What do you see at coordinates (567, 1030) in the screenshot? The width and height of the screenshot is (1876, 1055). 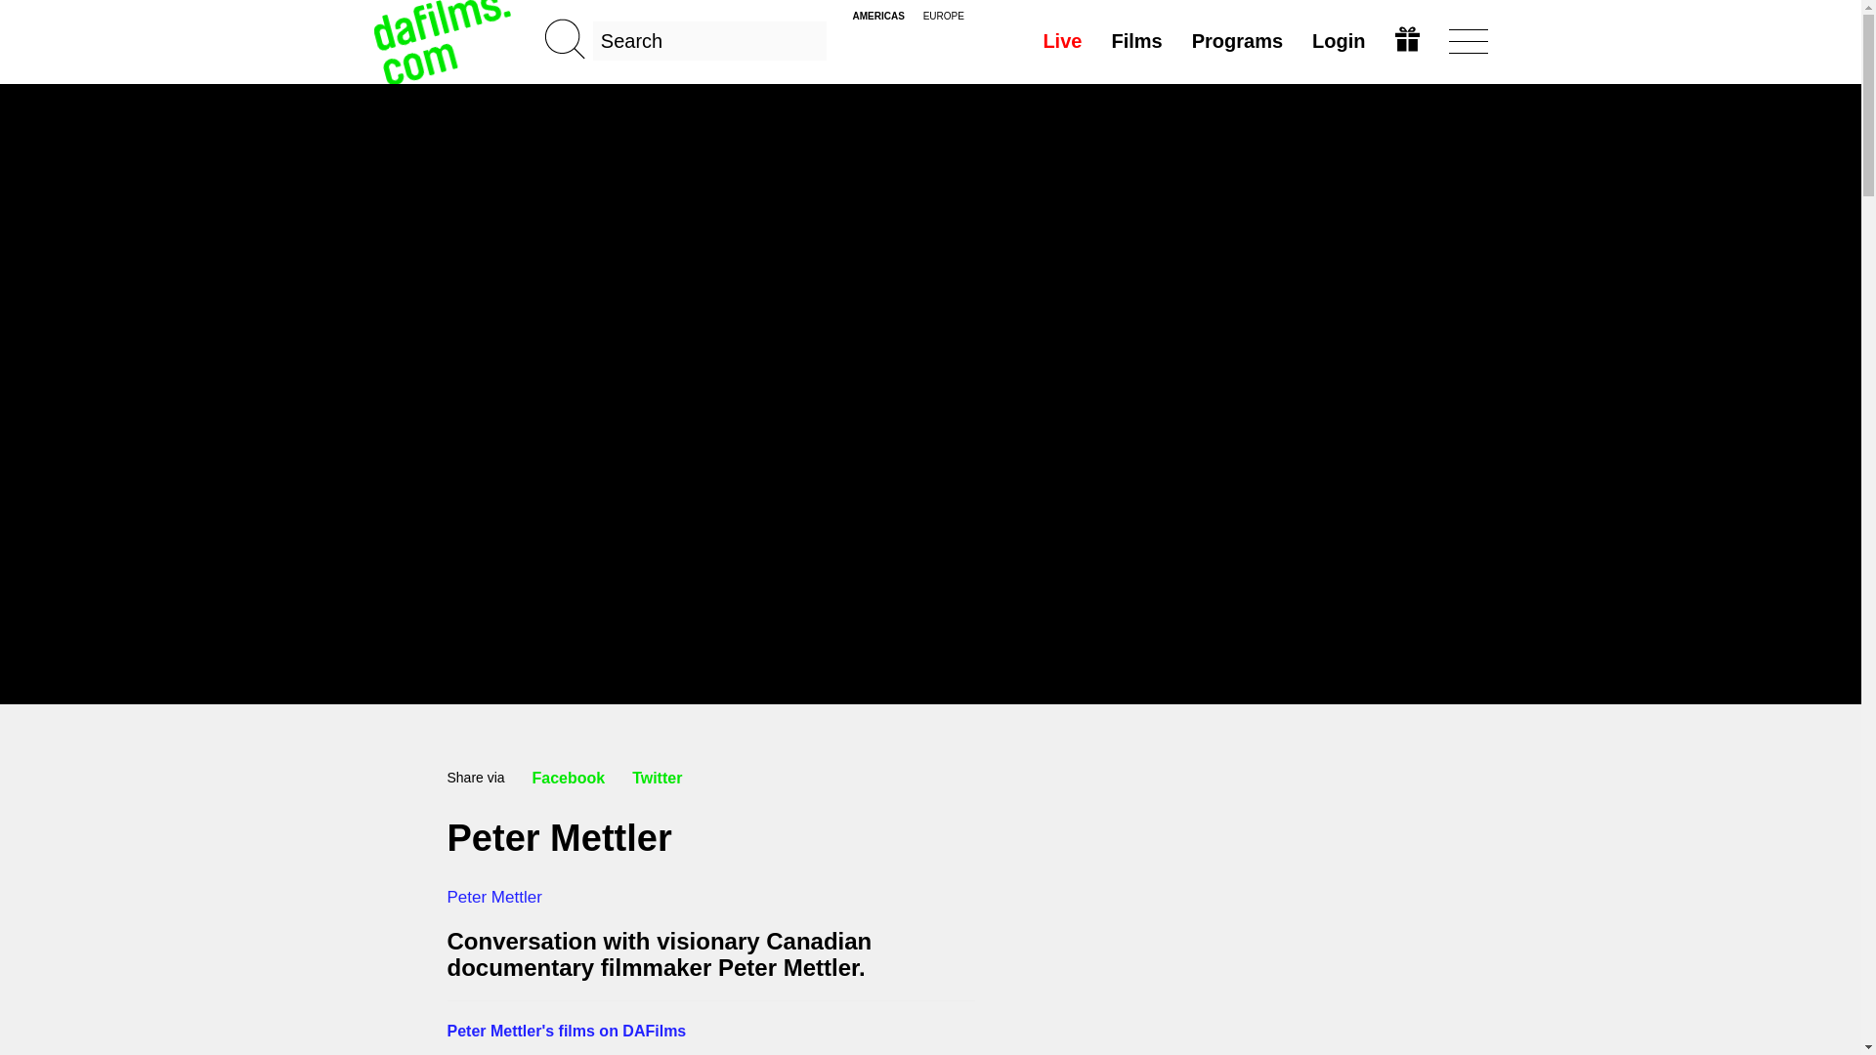 I see `Peter Mettler's films on DAFilms` at bounding box center [567, 1030].